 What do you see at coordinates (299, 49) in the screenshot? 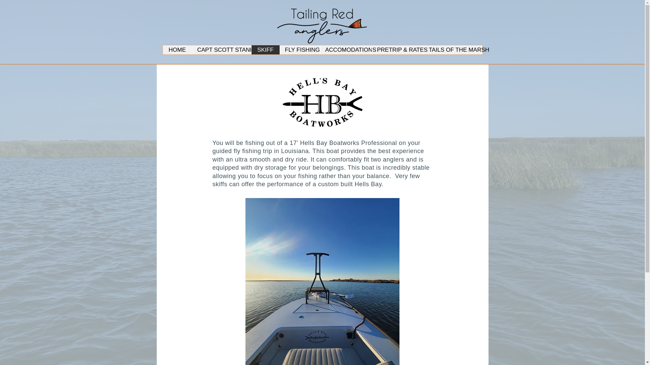
I see `FLY FISHING` at bounding box center [299, 49].